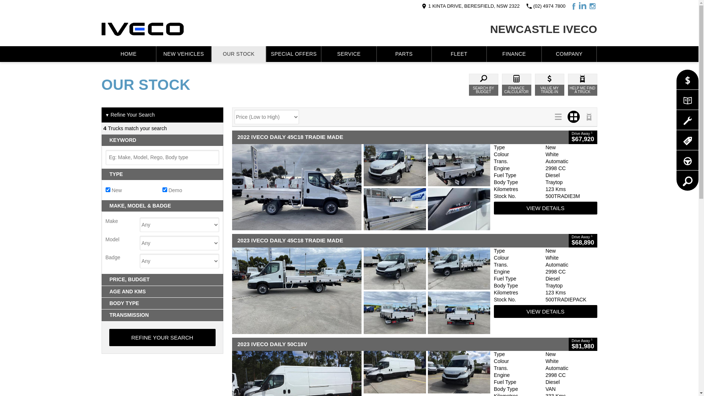  What do you see at coordinates (470, 6) in the screenshot?
I see `1 KINTA DRIVE, BERESFIELD, NSW 2322` at bounding box center [470, 6].